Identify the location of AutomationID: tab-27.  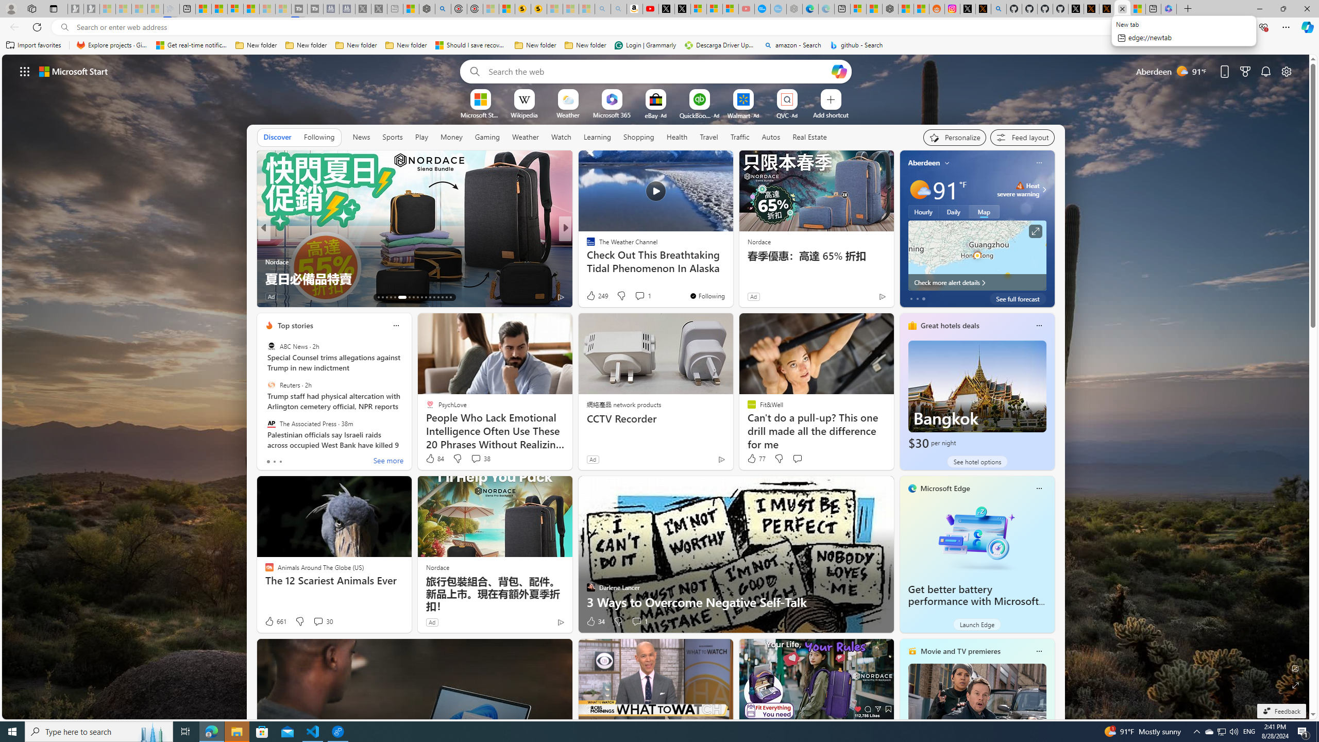
(442, 297).